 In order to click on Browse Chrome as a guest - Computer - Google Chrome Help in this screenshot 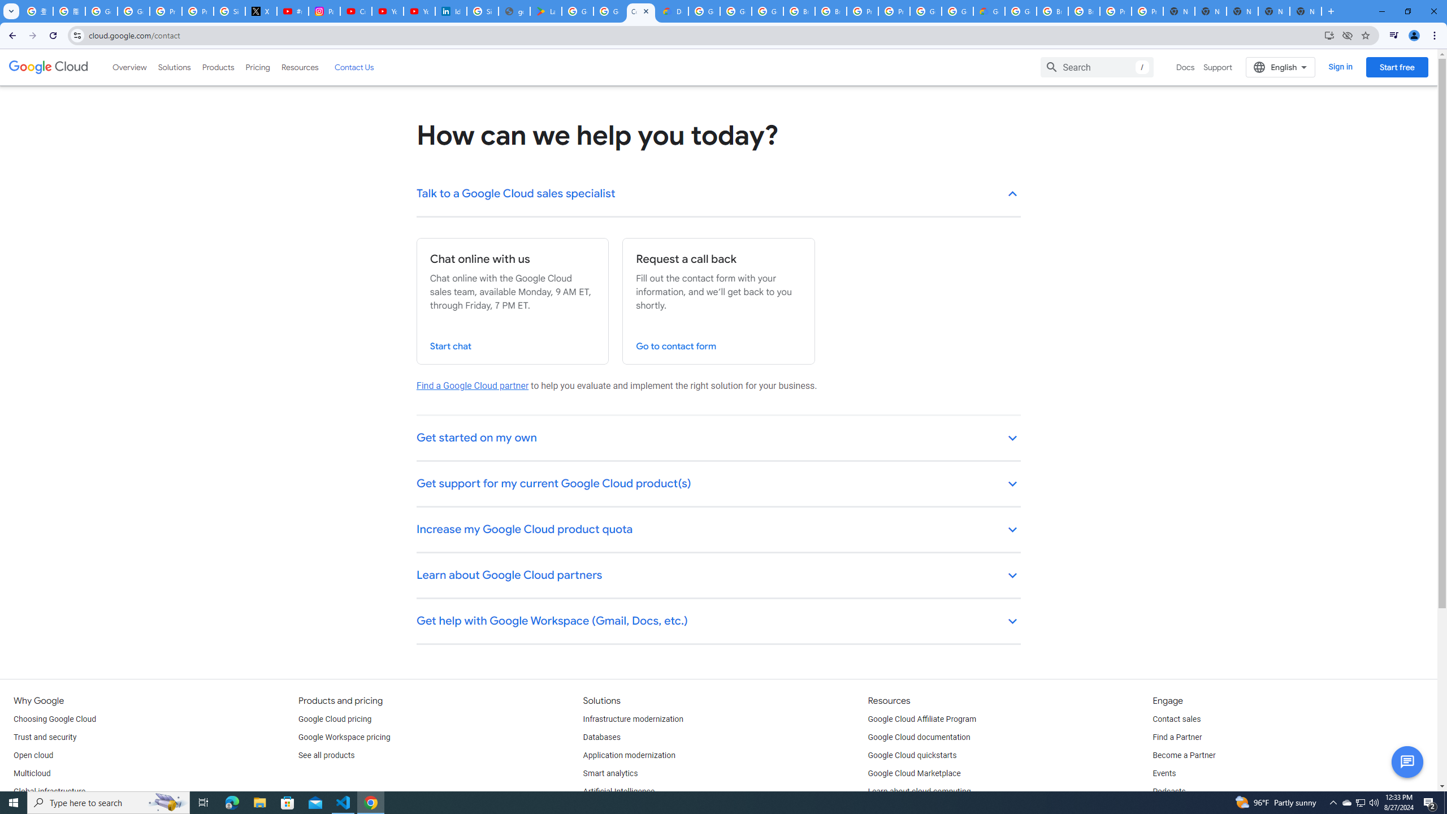, I will do `click(799, 11)`.